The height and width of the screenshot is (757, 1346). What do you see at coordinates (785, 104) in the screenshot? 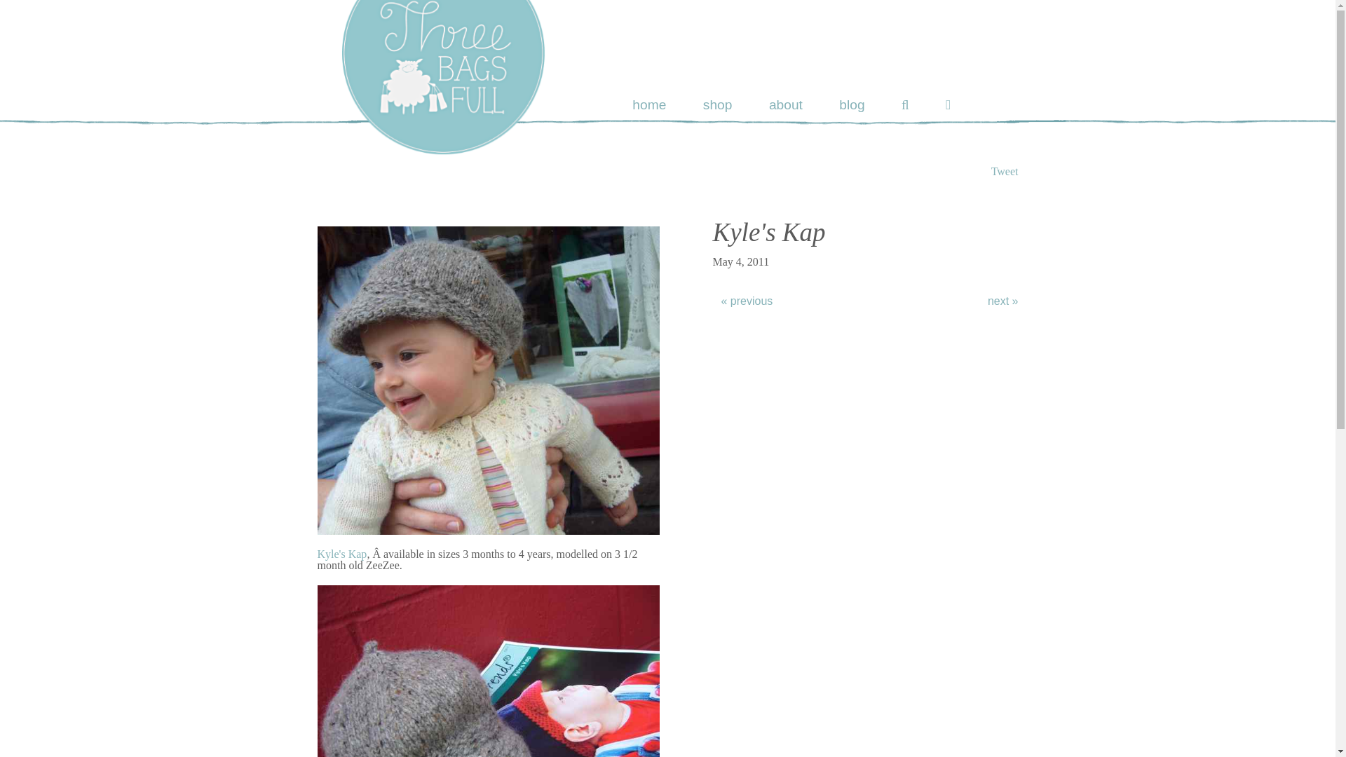
I see `about` at bounding box center [785, 104].